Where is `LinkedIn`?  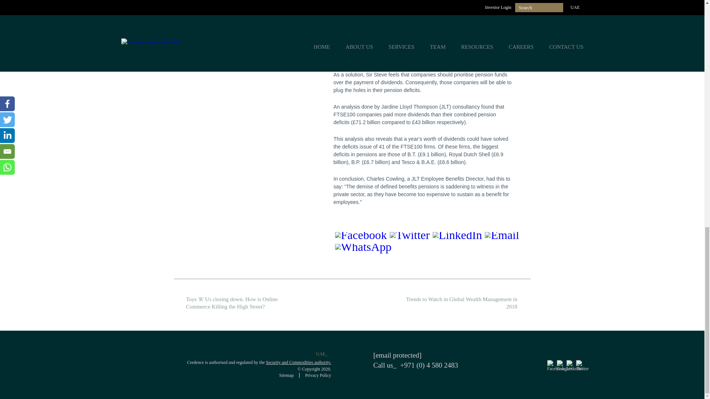 LinkedIn is located at coordinates (428, 250).